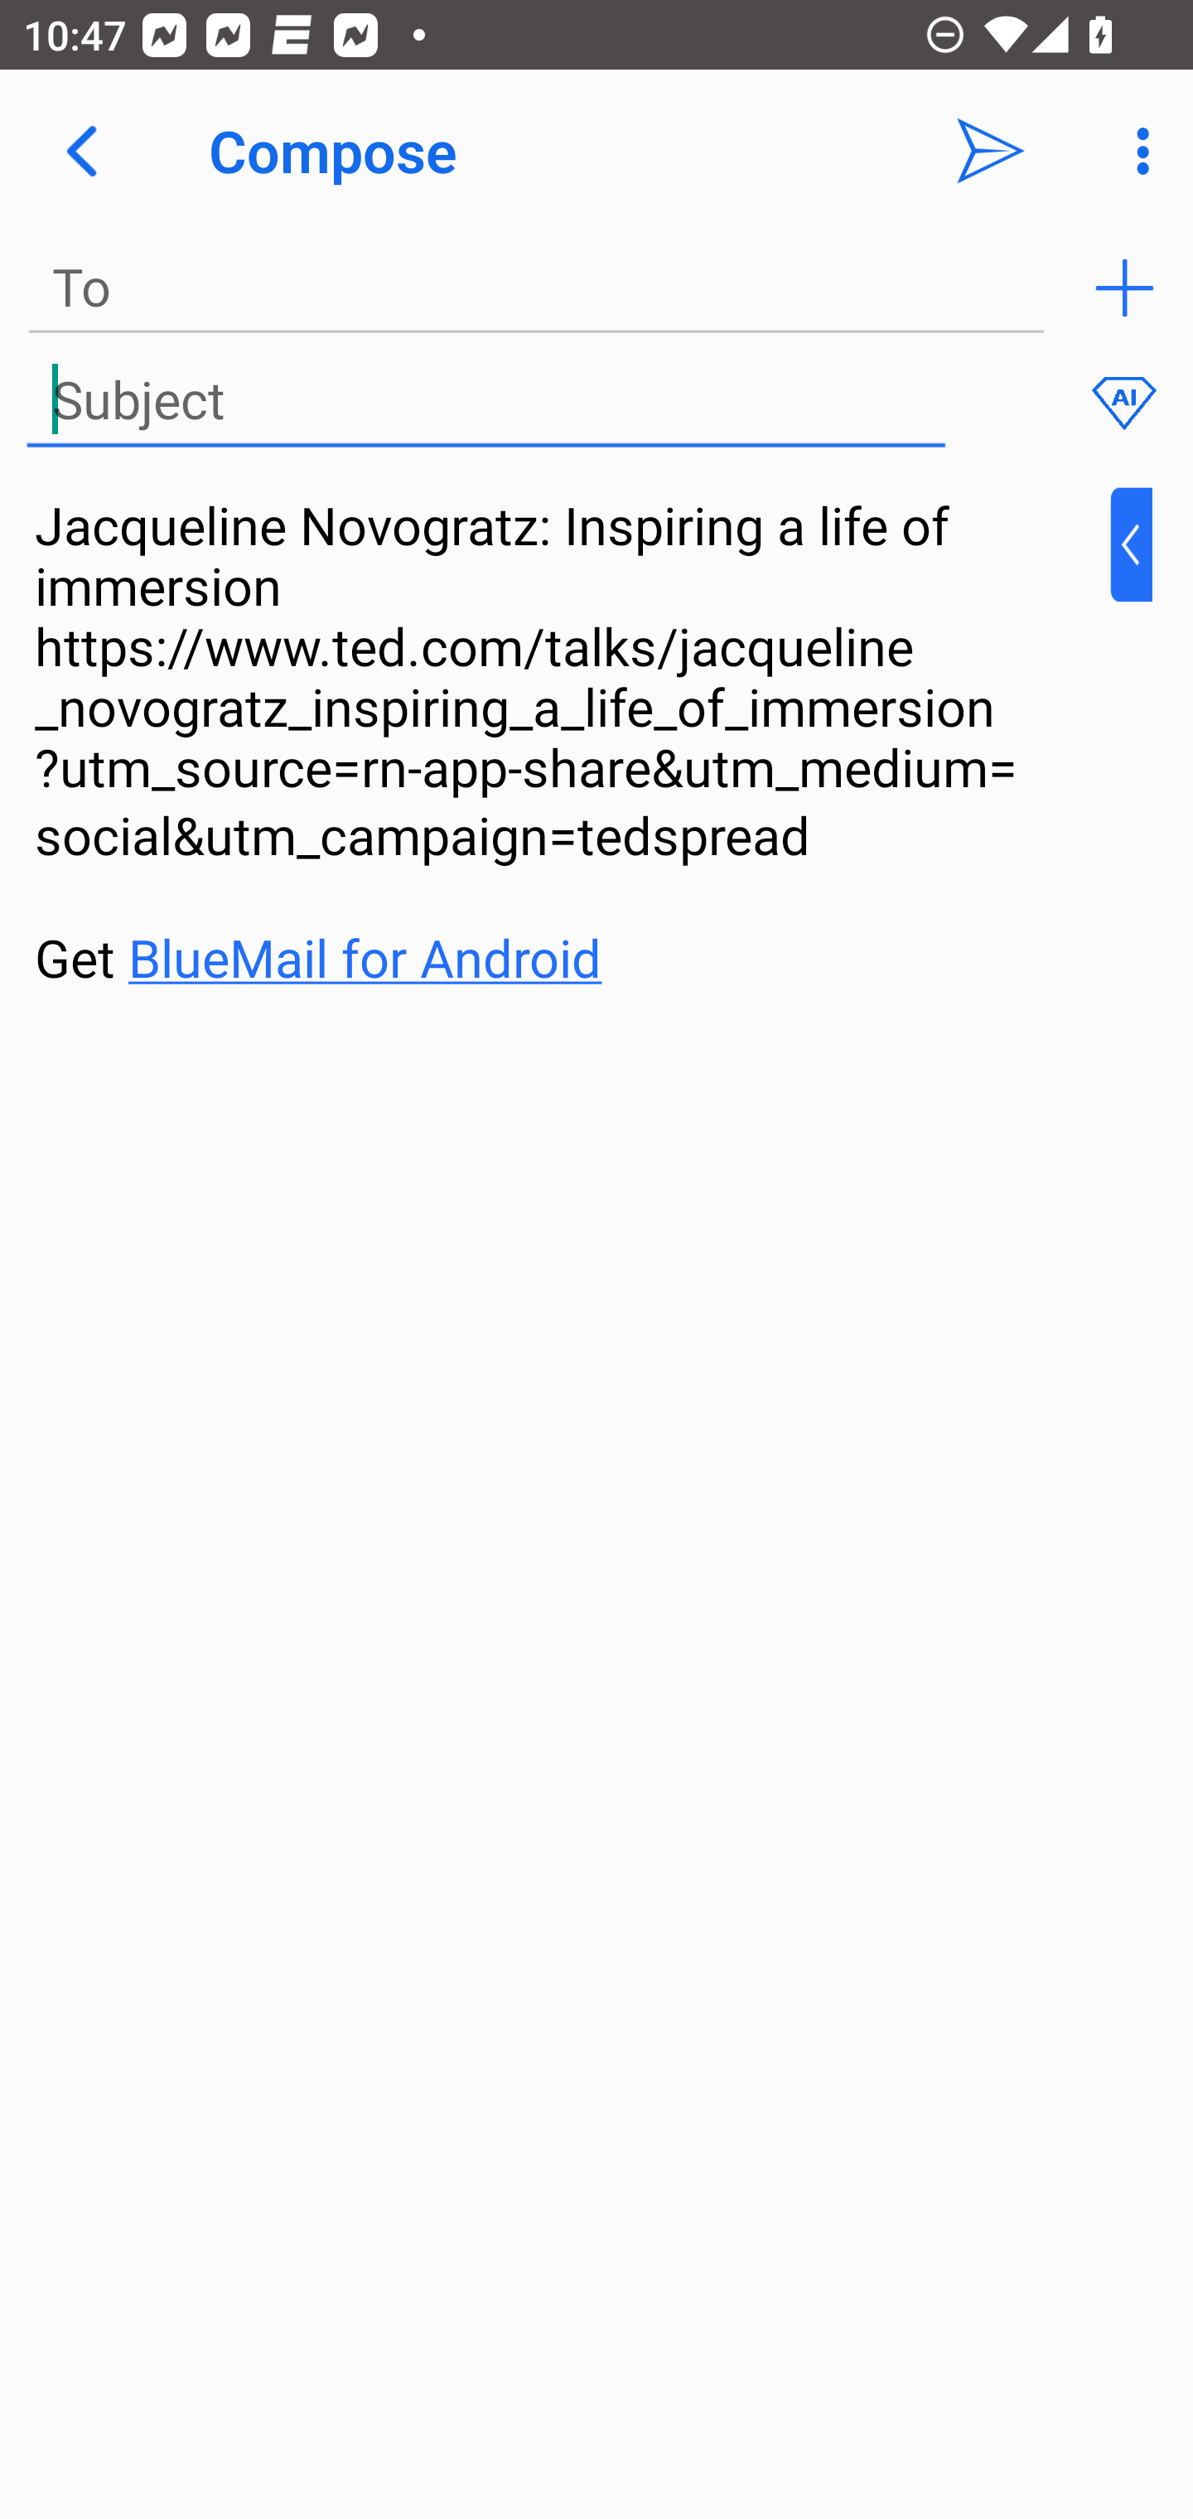 The height and width of the screenshot is (2519, 1193). I want to click on Subject, so click(485, 401).